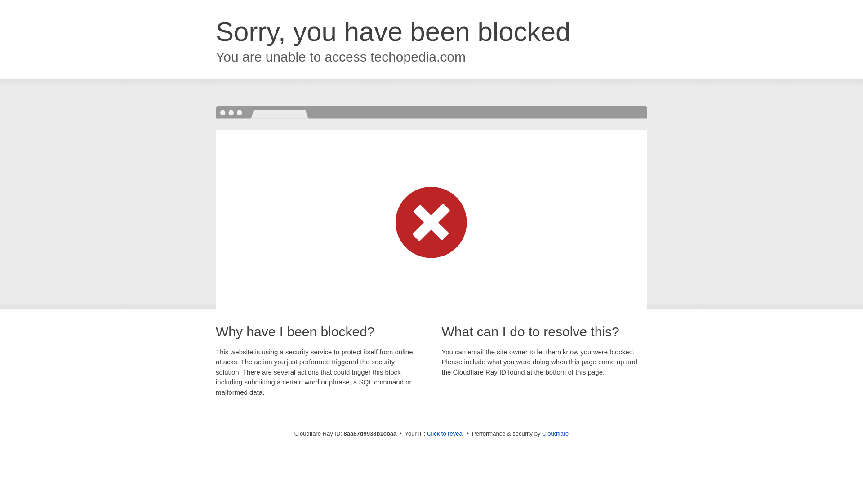  I want to click on Click to reveal, so click(445, 434).